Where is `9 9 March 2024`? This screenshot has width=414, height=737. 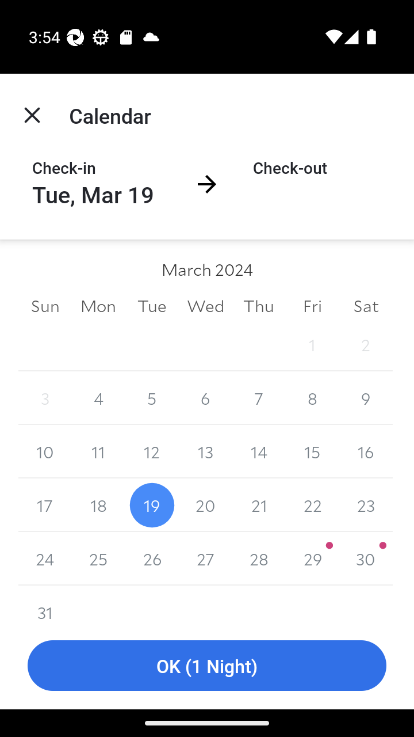
9 9 March 2024 is located at coordinates (366, 398).